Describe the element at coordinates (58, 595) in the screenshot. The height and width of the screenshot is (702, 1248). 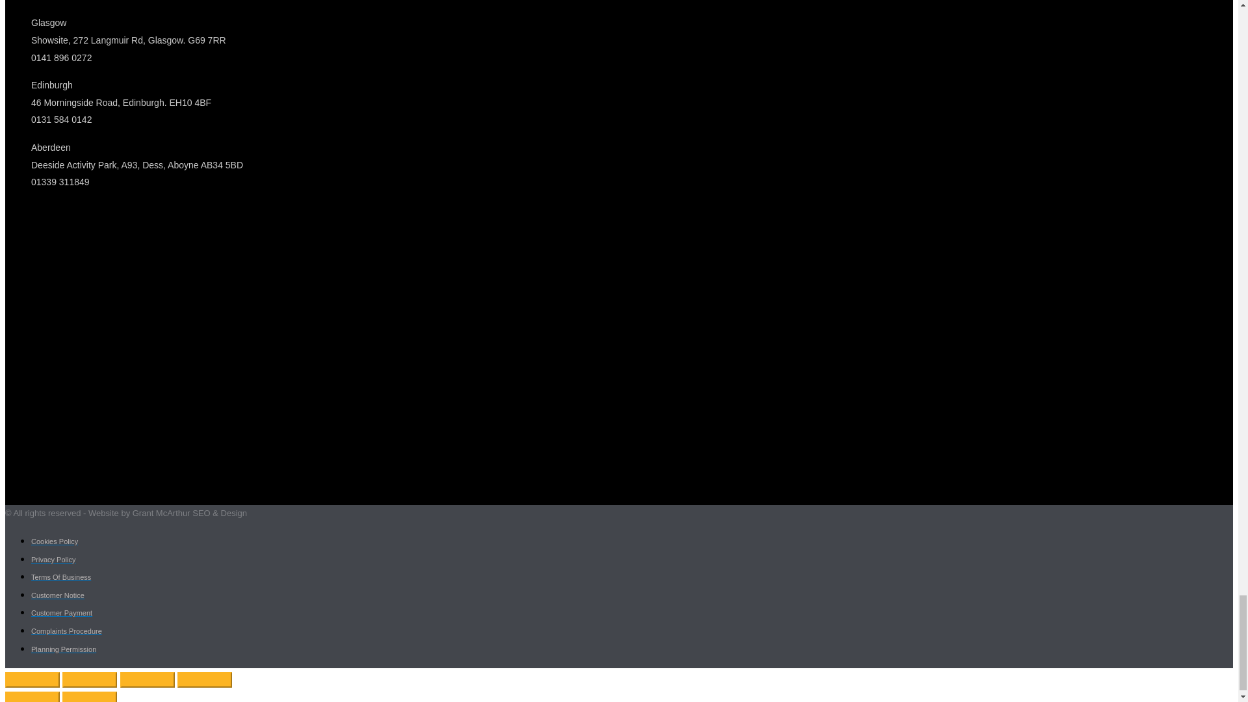
I see `Customer Notice` at that location.